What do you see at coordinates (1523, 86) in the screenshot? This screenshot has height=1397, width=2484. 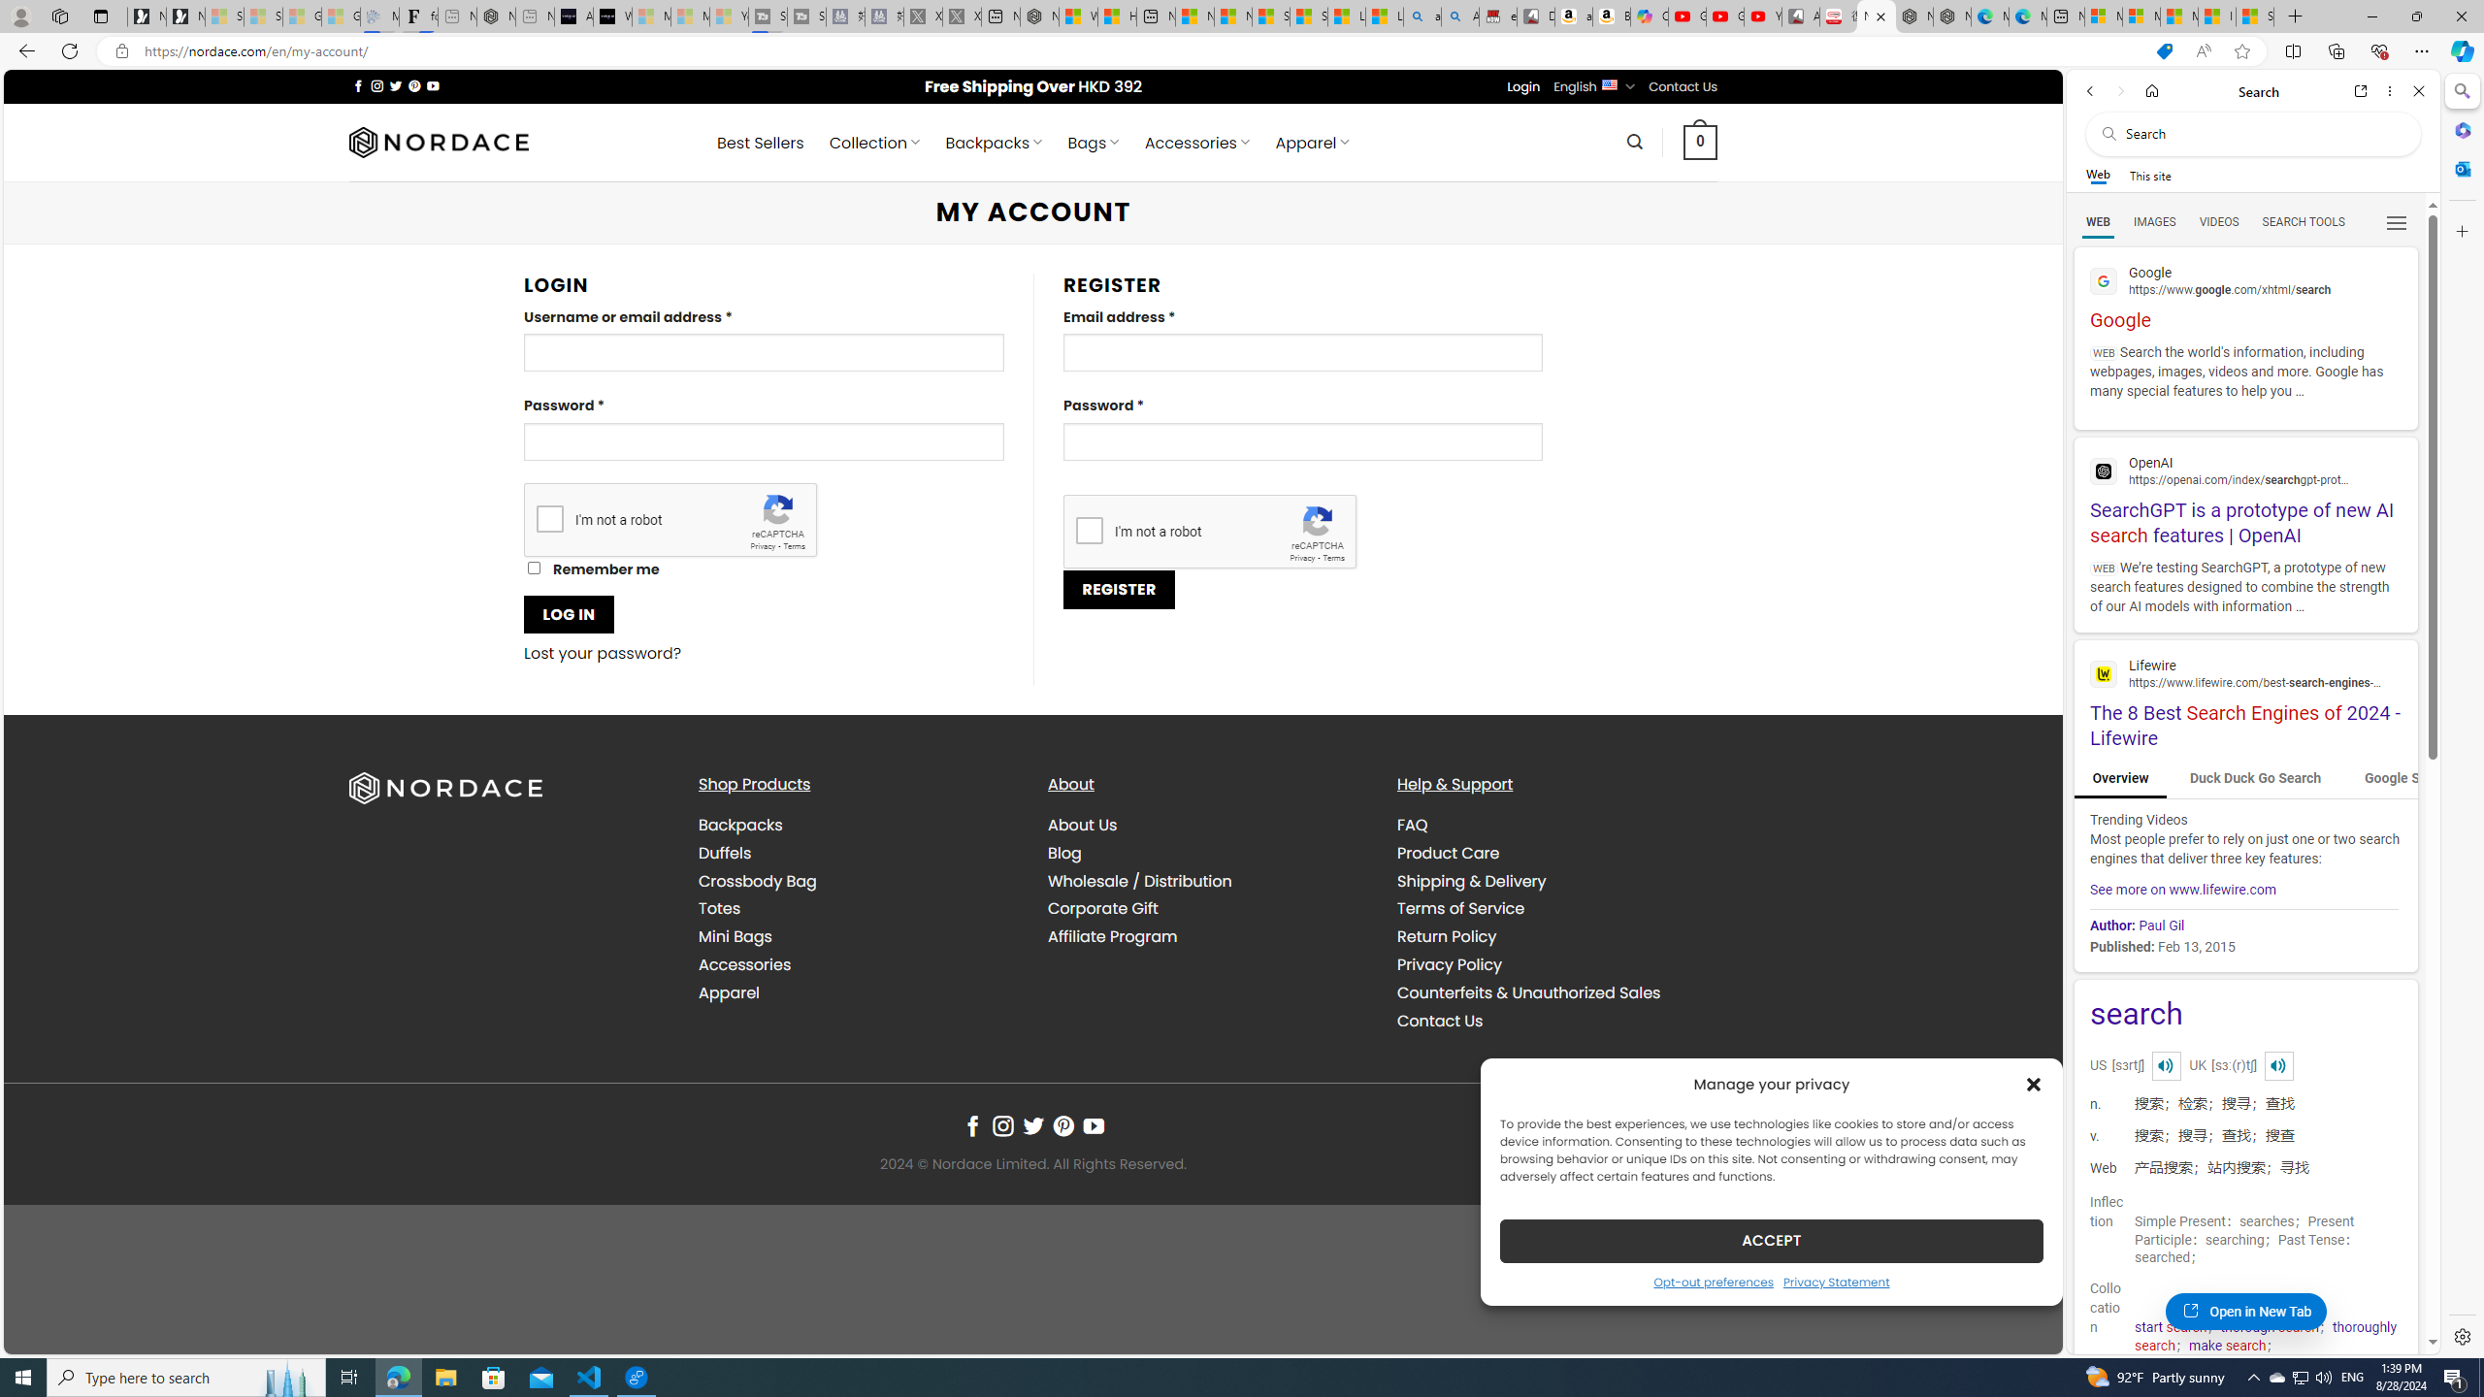 I see `Login` at bounding box center [1523, 86].